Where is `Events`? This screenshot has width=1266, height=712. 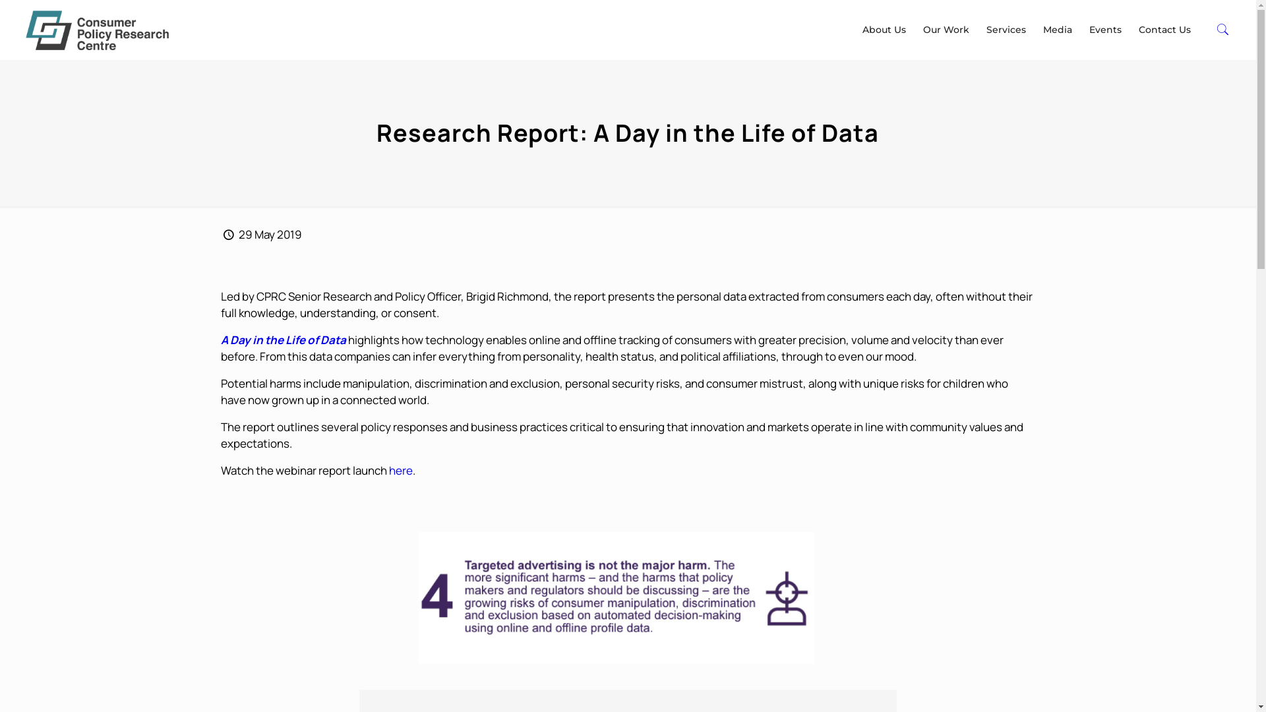 Events is located at coordinates (1105, 30).